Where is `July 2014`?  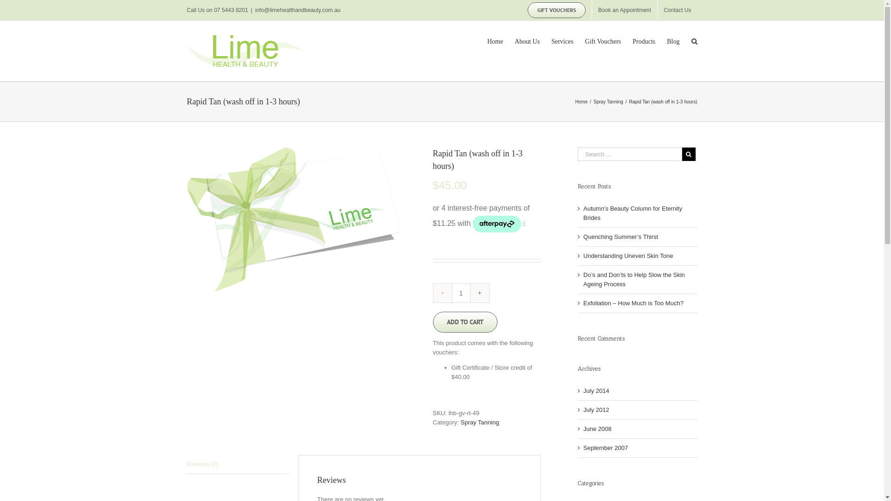 July 2014 is located at coordinates (596, 391).